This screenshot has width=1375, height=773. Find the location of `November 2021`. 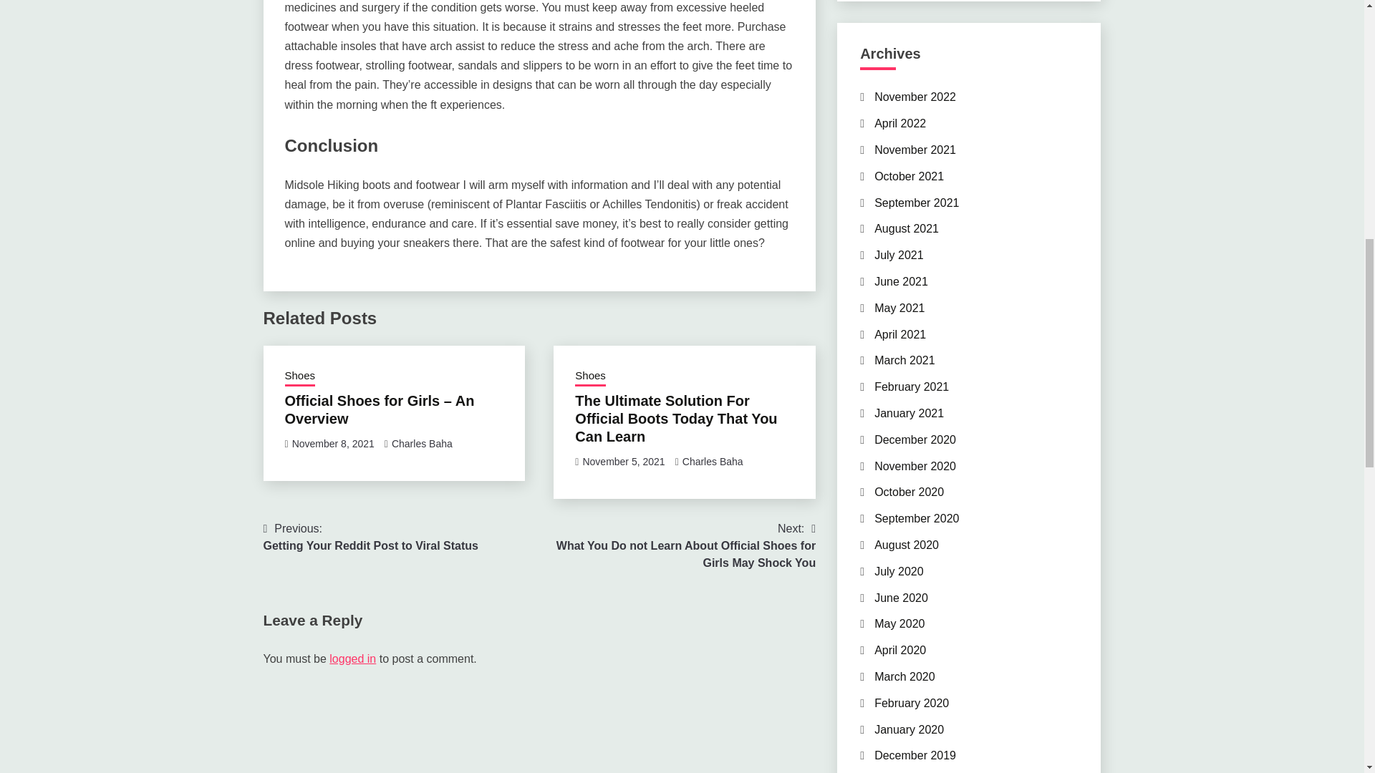

November 2021 is located at coordinates (371, 537).